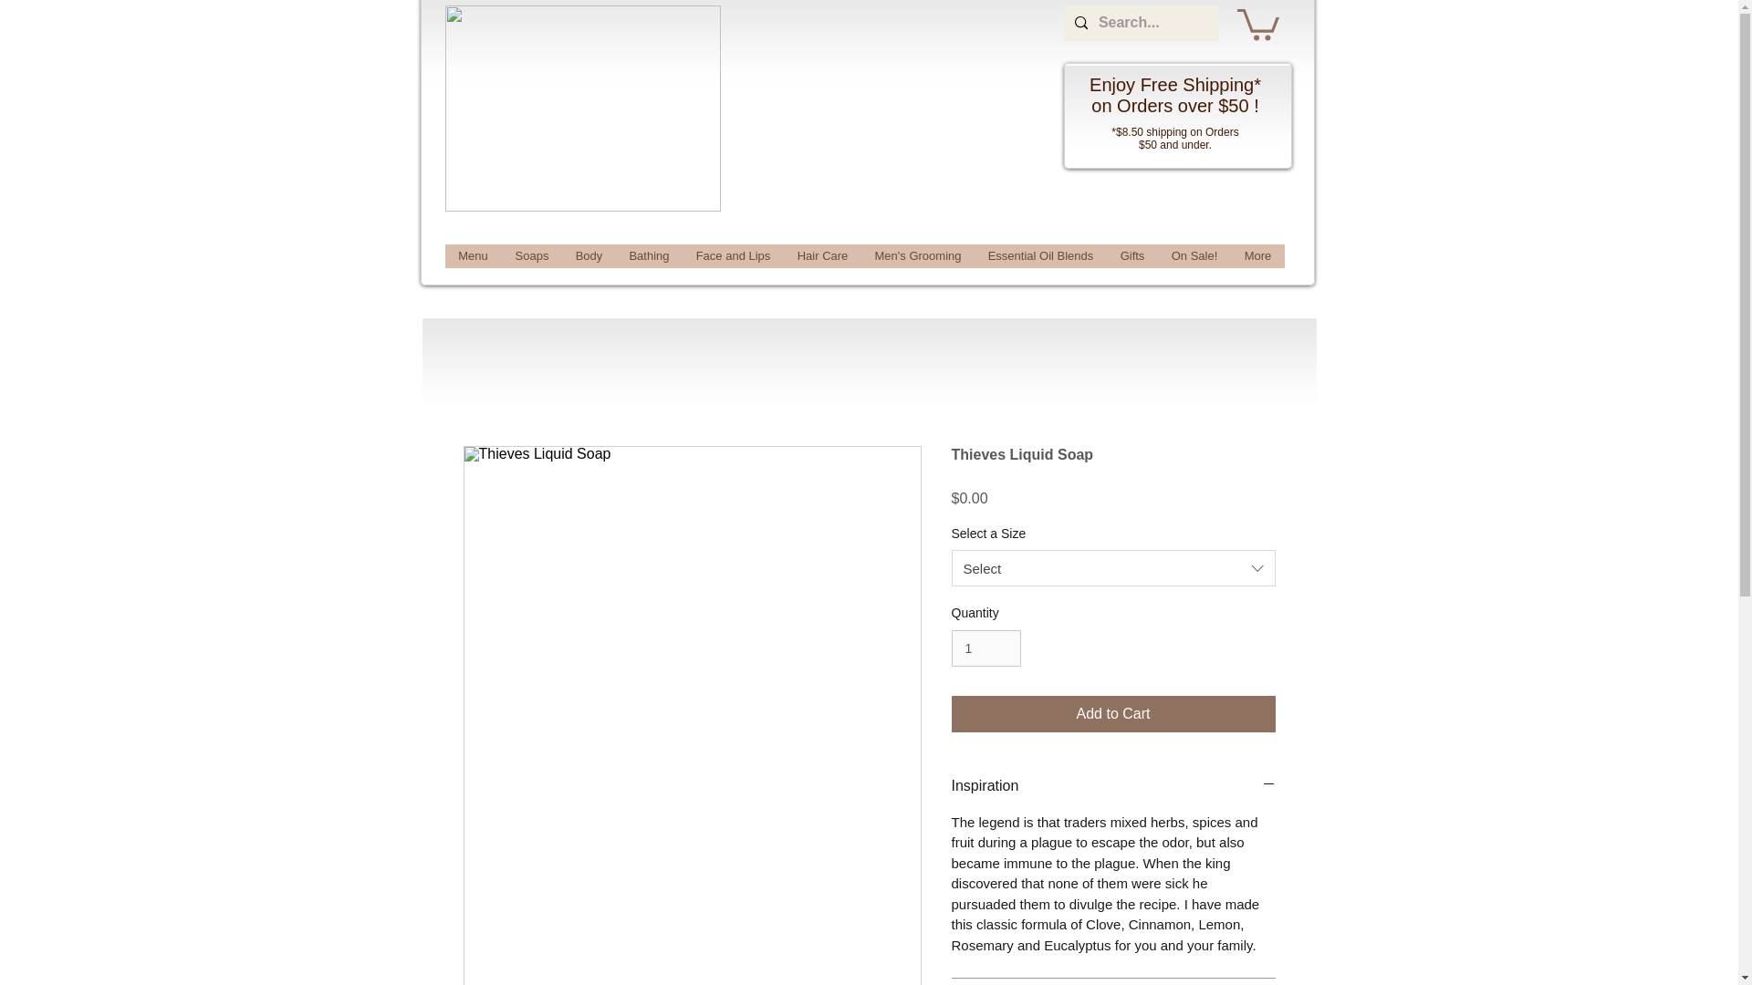 This screenshot has width=1752, height=985. I want to click on On Sale!, so click(1193, 255).